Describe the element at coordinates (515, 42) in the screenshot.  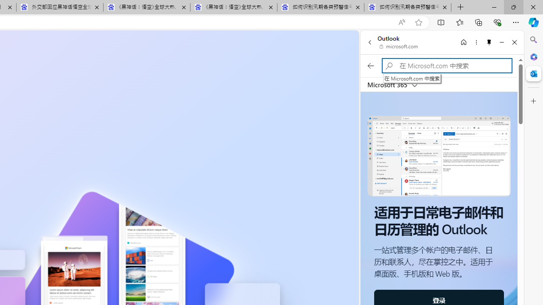
I see `Close` at that location.